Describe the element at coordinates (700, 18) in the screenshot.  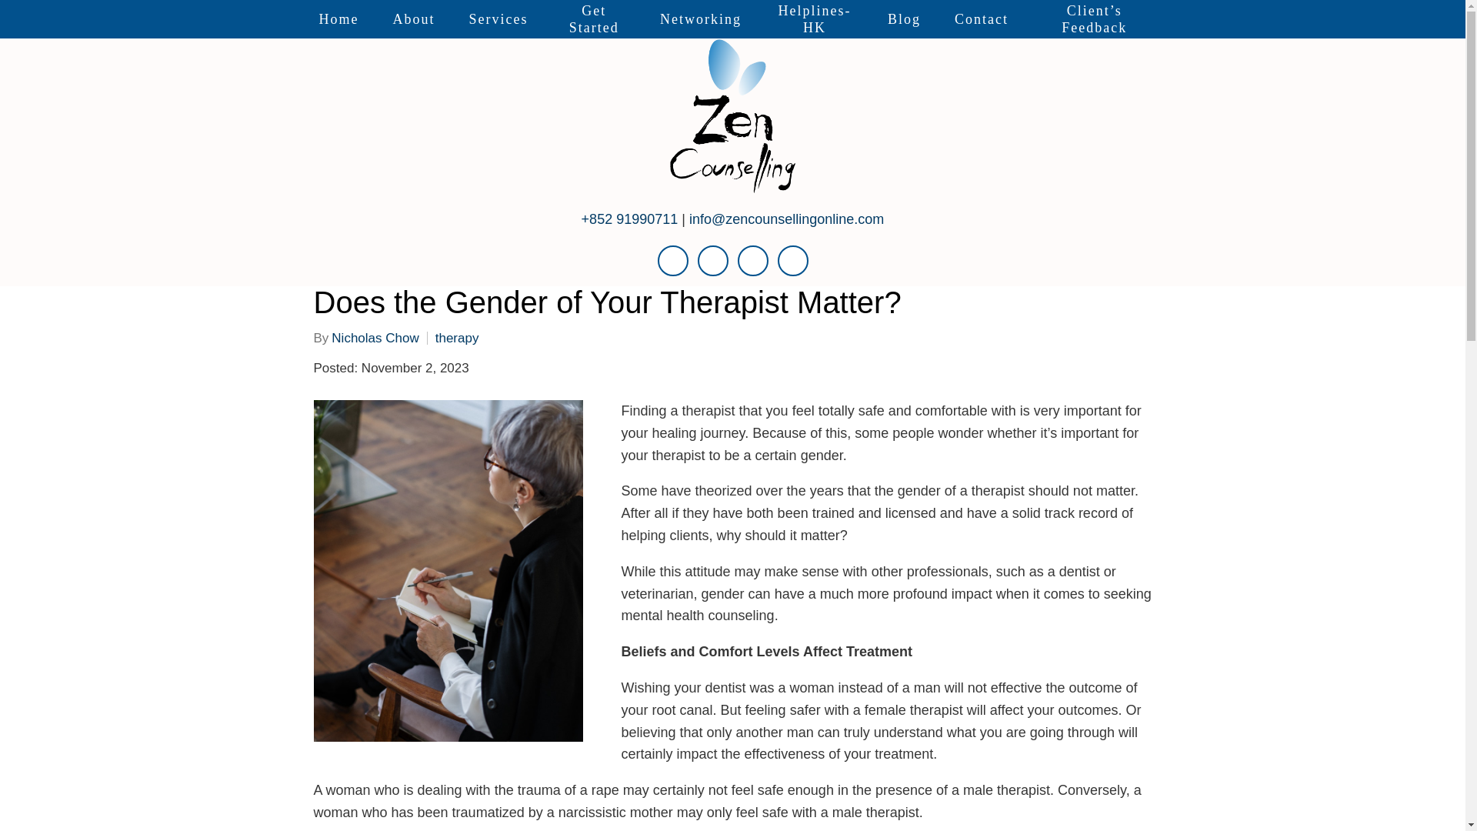
I see `Networking` at that location.